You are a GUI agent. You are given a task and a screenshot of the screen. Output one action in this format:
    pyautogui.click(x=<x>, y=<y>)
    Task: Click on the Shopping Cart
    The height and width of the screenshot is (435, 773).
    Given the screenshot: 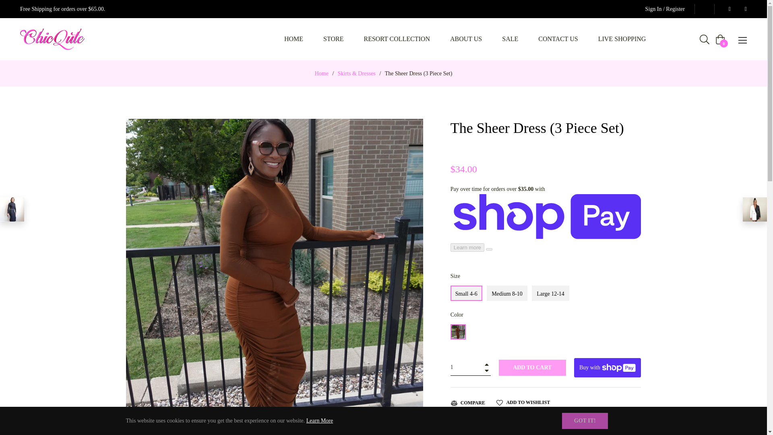 What is the action you would take?
    pyautogui.click(x=720, y=39)
    